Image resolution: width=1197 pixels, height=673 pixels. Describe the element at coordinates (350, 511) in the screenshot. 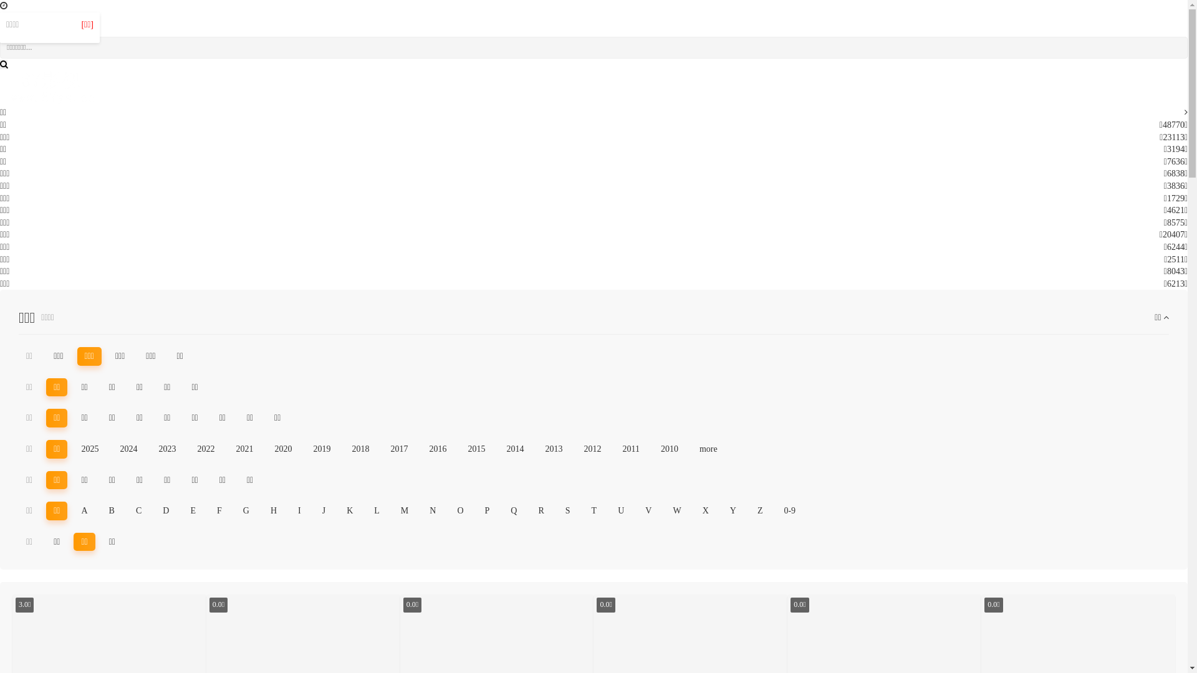

I see `K` at that location.